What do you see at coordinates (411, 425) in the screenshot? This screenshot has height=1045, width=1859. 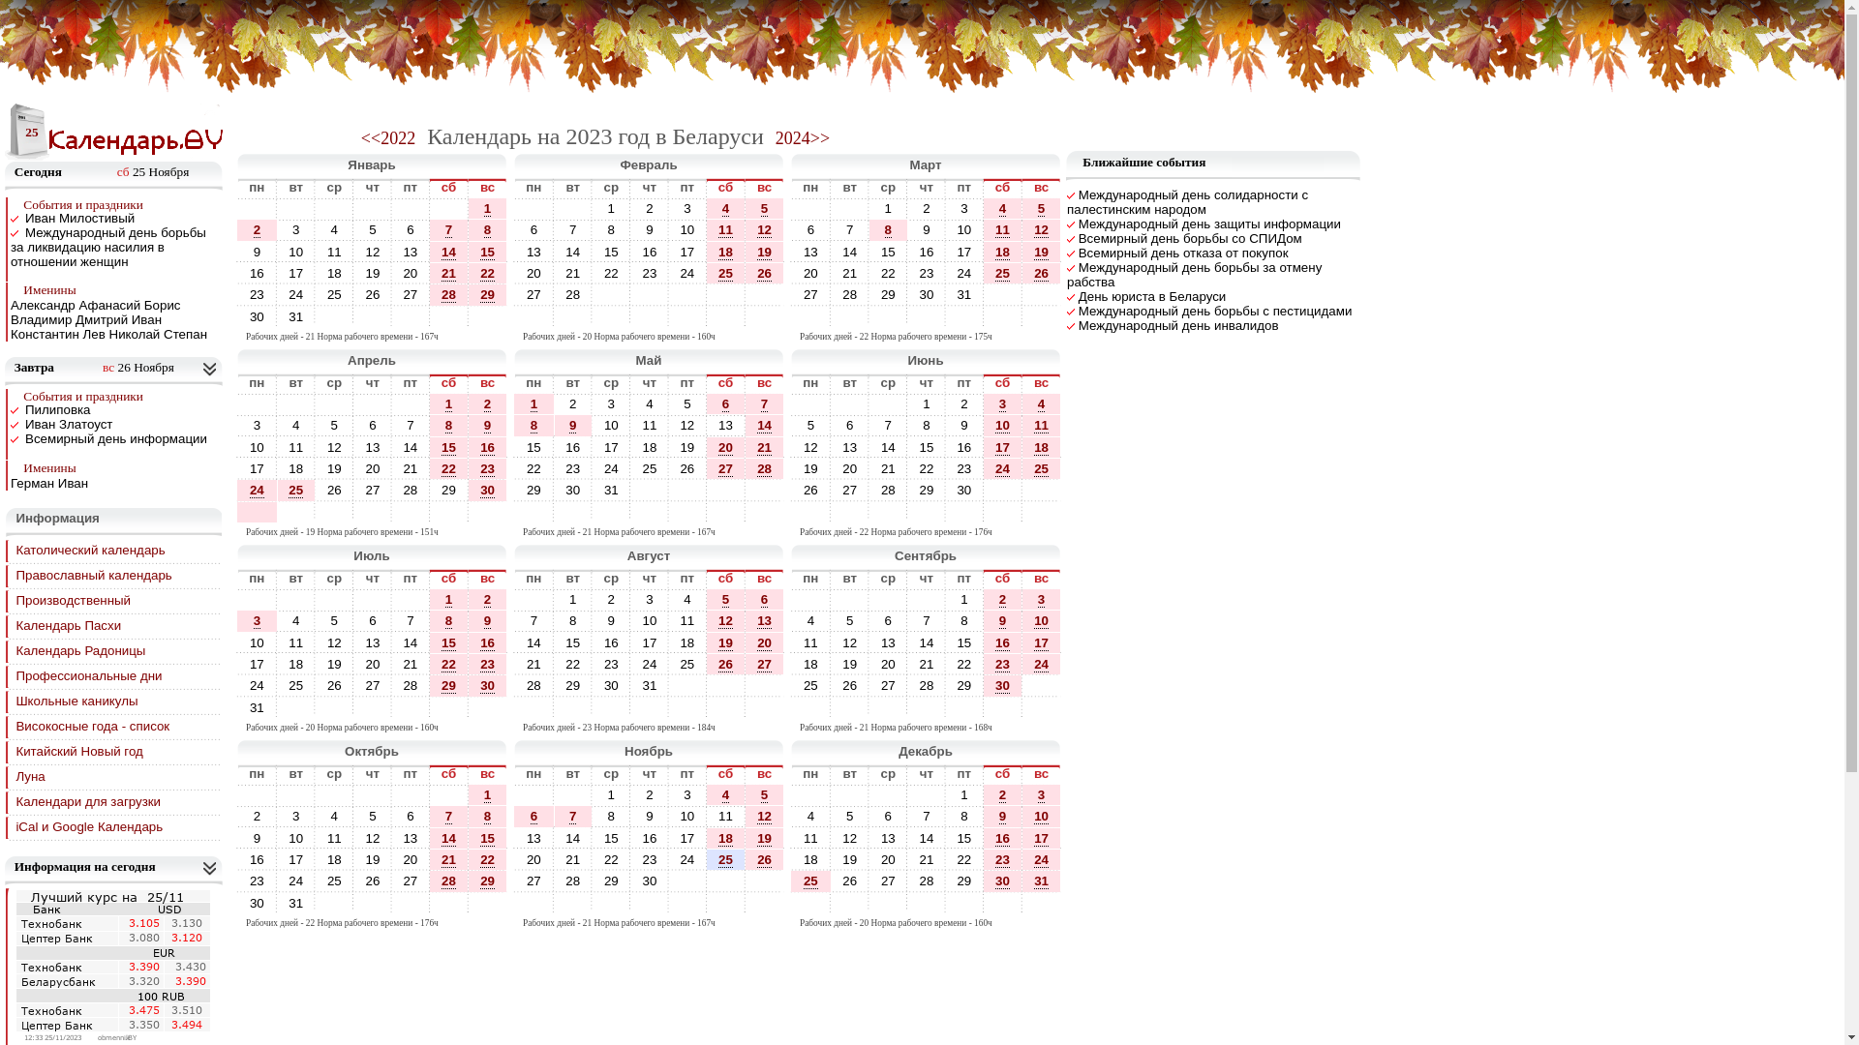 I see `7` at bounding box center [411, 425].